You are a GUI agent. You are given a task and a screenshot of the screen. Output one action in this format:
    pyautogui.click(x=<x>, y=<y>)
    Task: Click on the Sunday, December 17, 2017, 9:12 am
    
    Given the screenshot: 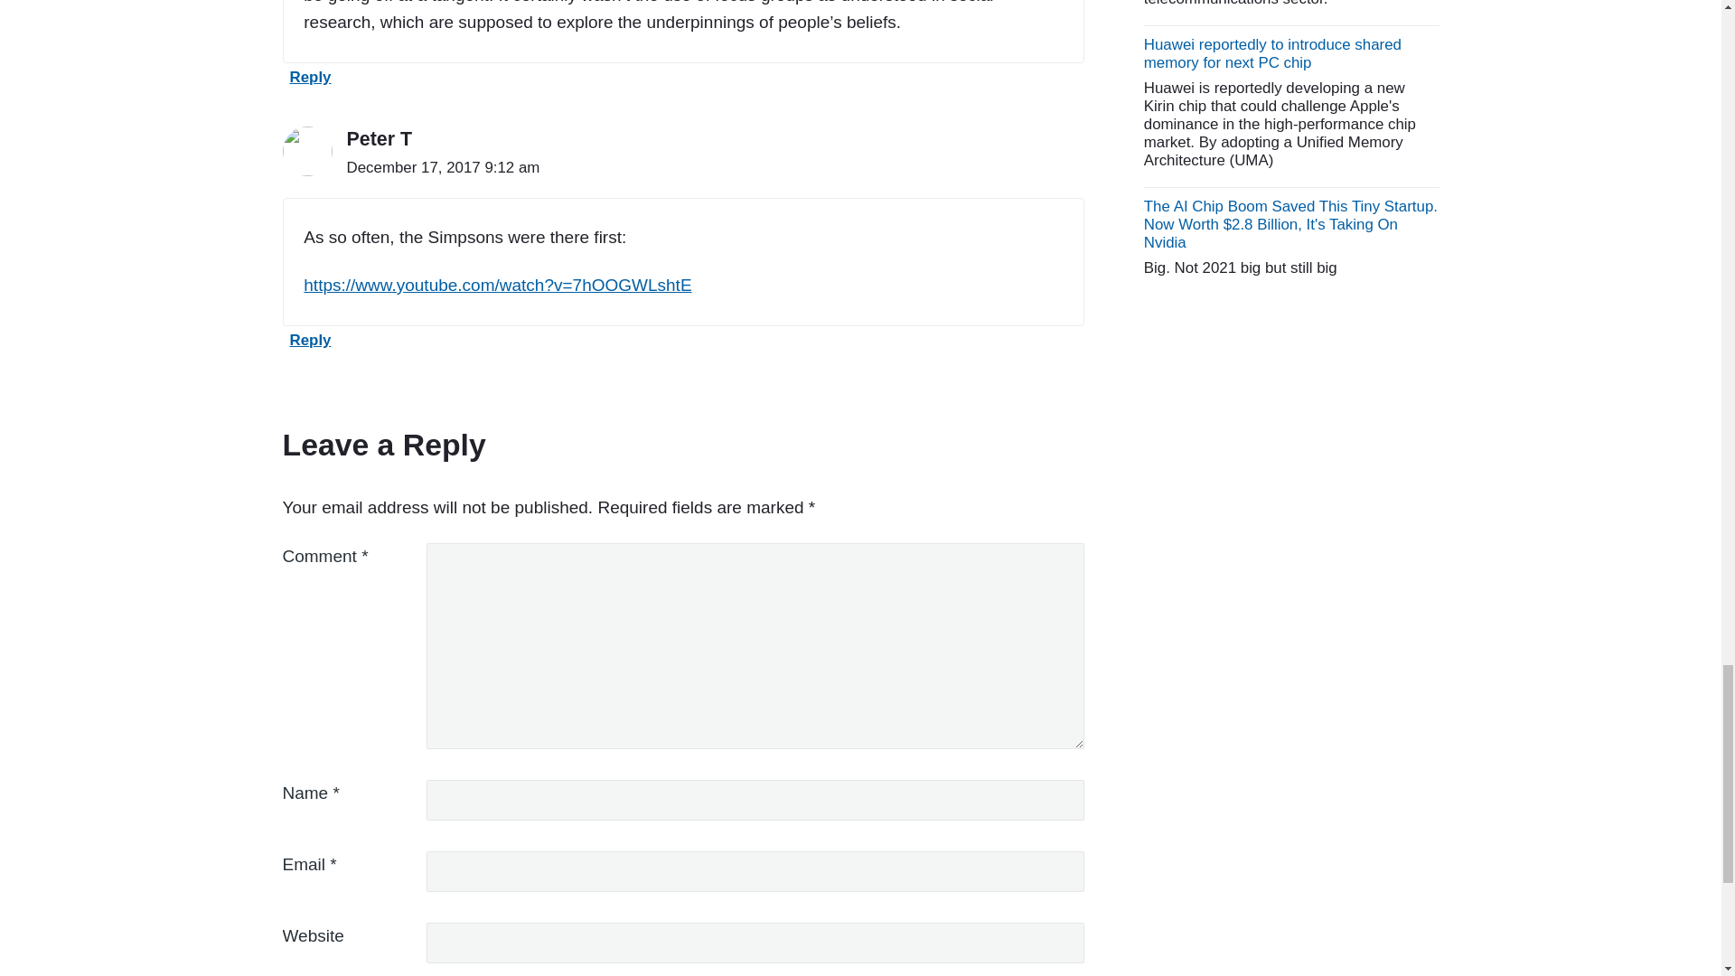 What is the action you would take?
    pyautogui.click(x=443, y=168)
    